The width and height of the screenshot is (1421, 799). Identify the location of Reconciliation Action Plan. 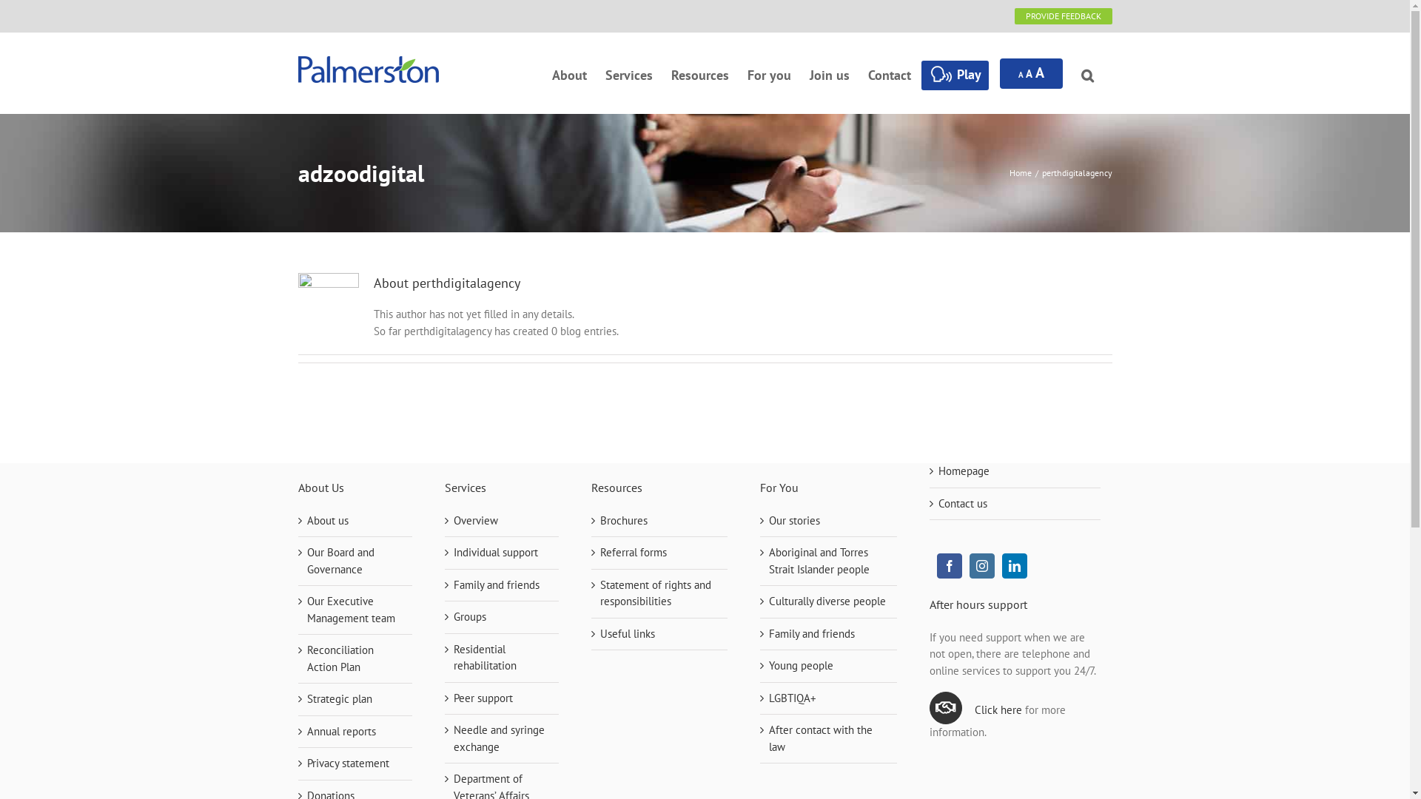
(340, 658).